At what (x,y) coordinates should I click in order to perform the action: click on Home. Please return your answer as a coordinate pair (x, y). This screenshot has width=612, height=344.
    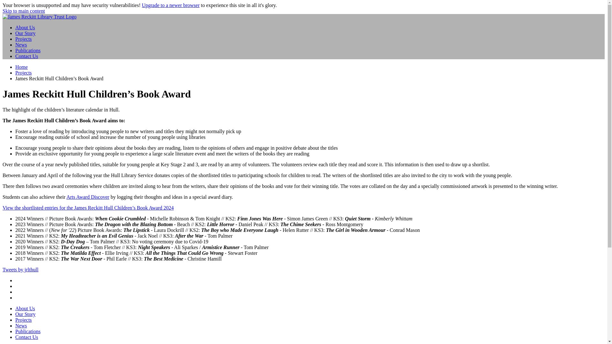
    Looking at the image, I should click on (21, 67).